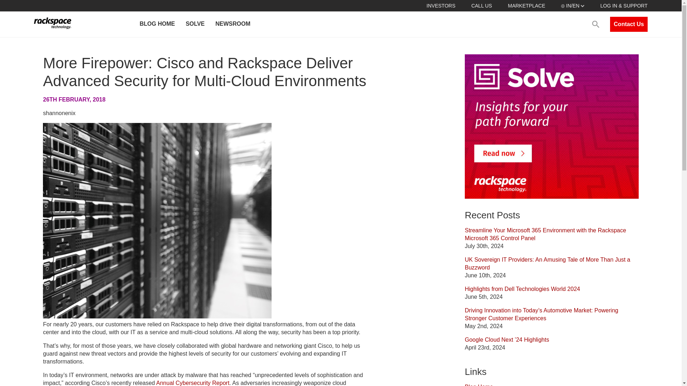 Image resolution: width=687 pixels, height=386 pixels. What do you see at coordinates (628, 24) in the screenshot?
I see `Contact Us` at bounding box center [628, 24].